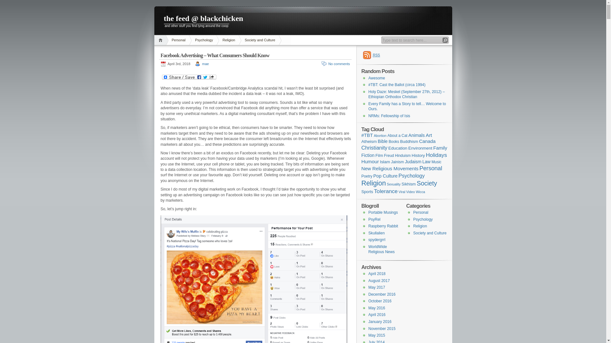  What do you see at coordinates (409, 184) in the screenshot?
I see `Sikhism` at bounding box center [409, 184].